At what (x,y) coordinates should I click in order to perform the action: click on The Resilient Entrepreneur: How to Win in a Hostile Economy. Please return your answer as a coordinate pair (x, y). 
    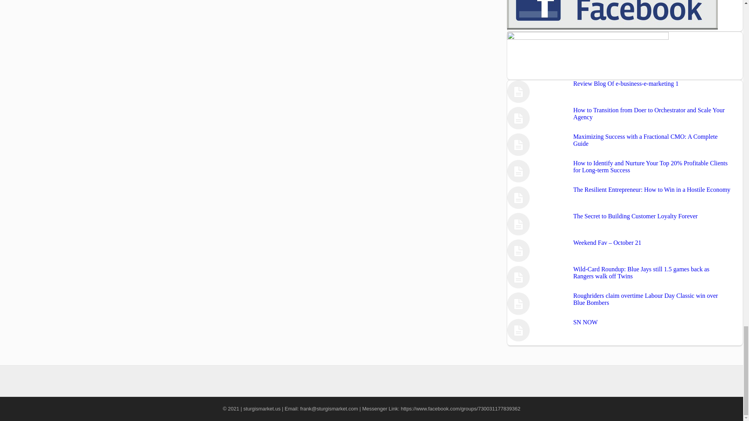
    Looking at the image, I should click on (651, 189).